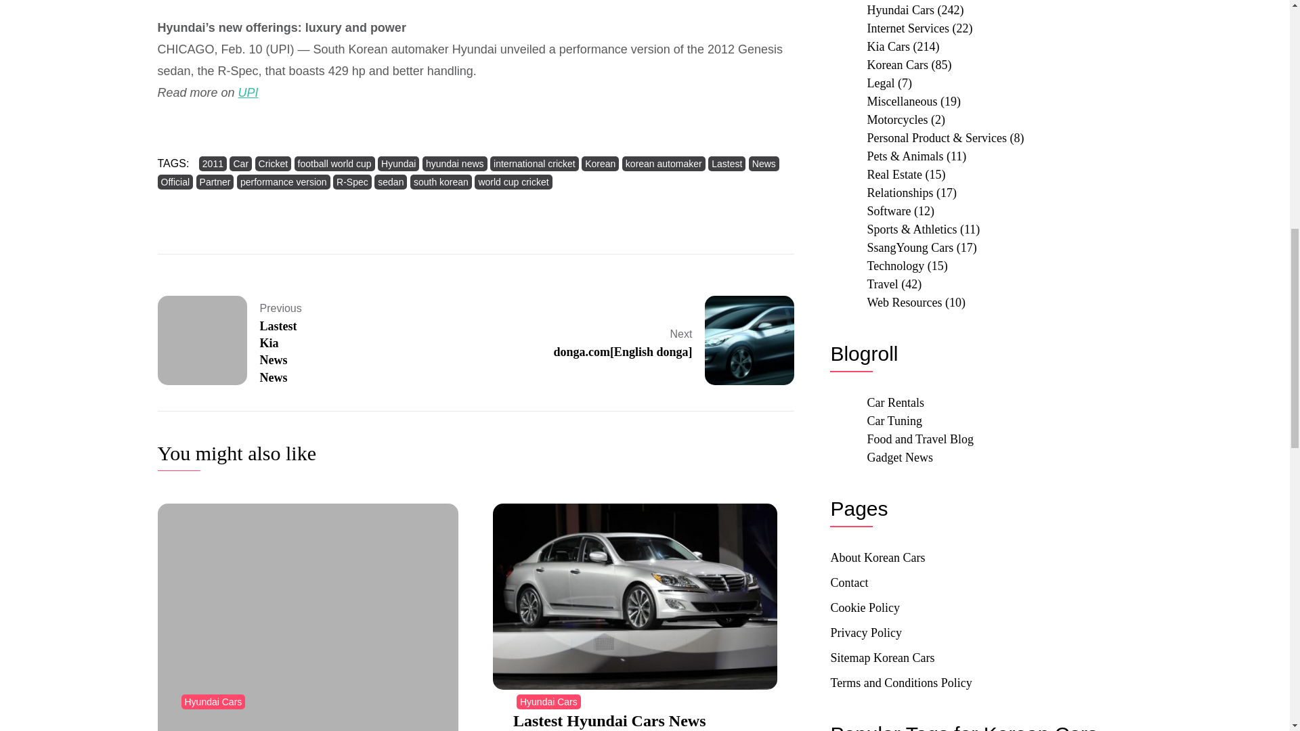 The image size is (1300, 731). What do you see at coordinates (894, 421) in the screenshot?
I see `Car Tuning and Modified Car News` at bounding box center [894, 421].